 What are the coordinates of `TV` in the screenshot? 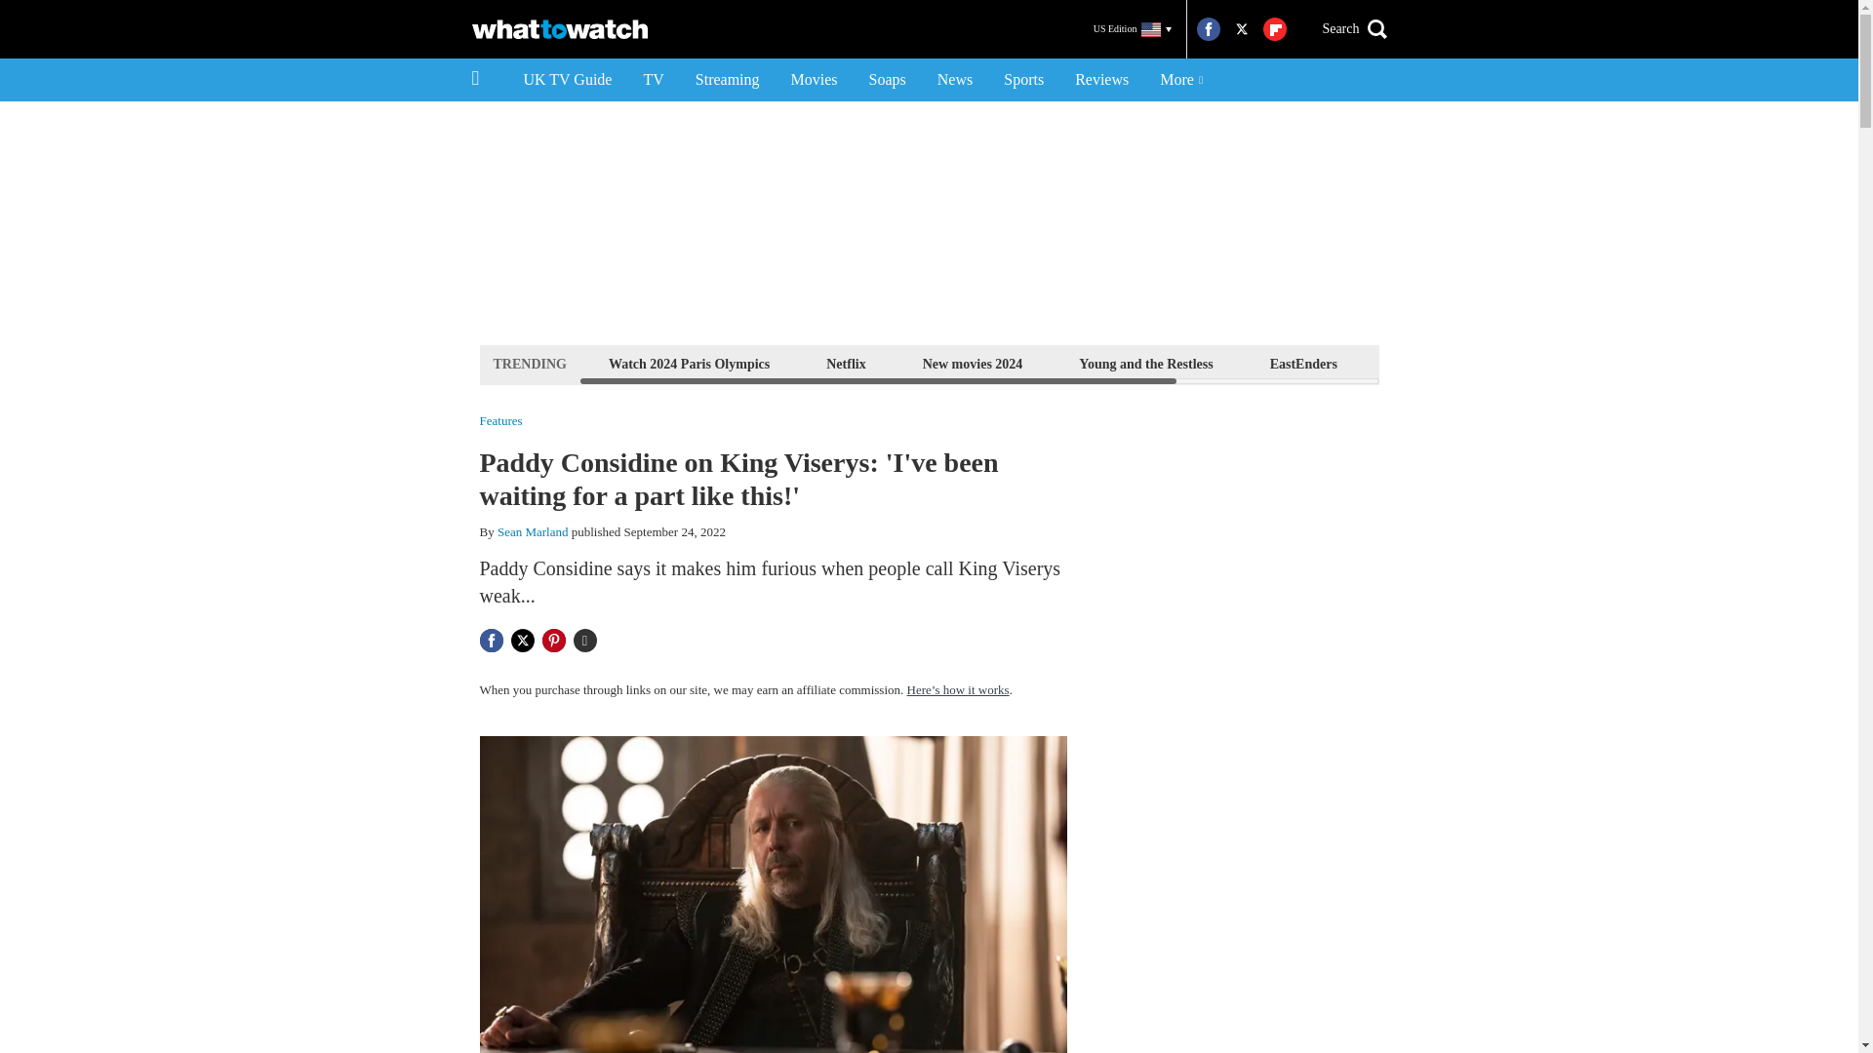 It's located at (653, 80).